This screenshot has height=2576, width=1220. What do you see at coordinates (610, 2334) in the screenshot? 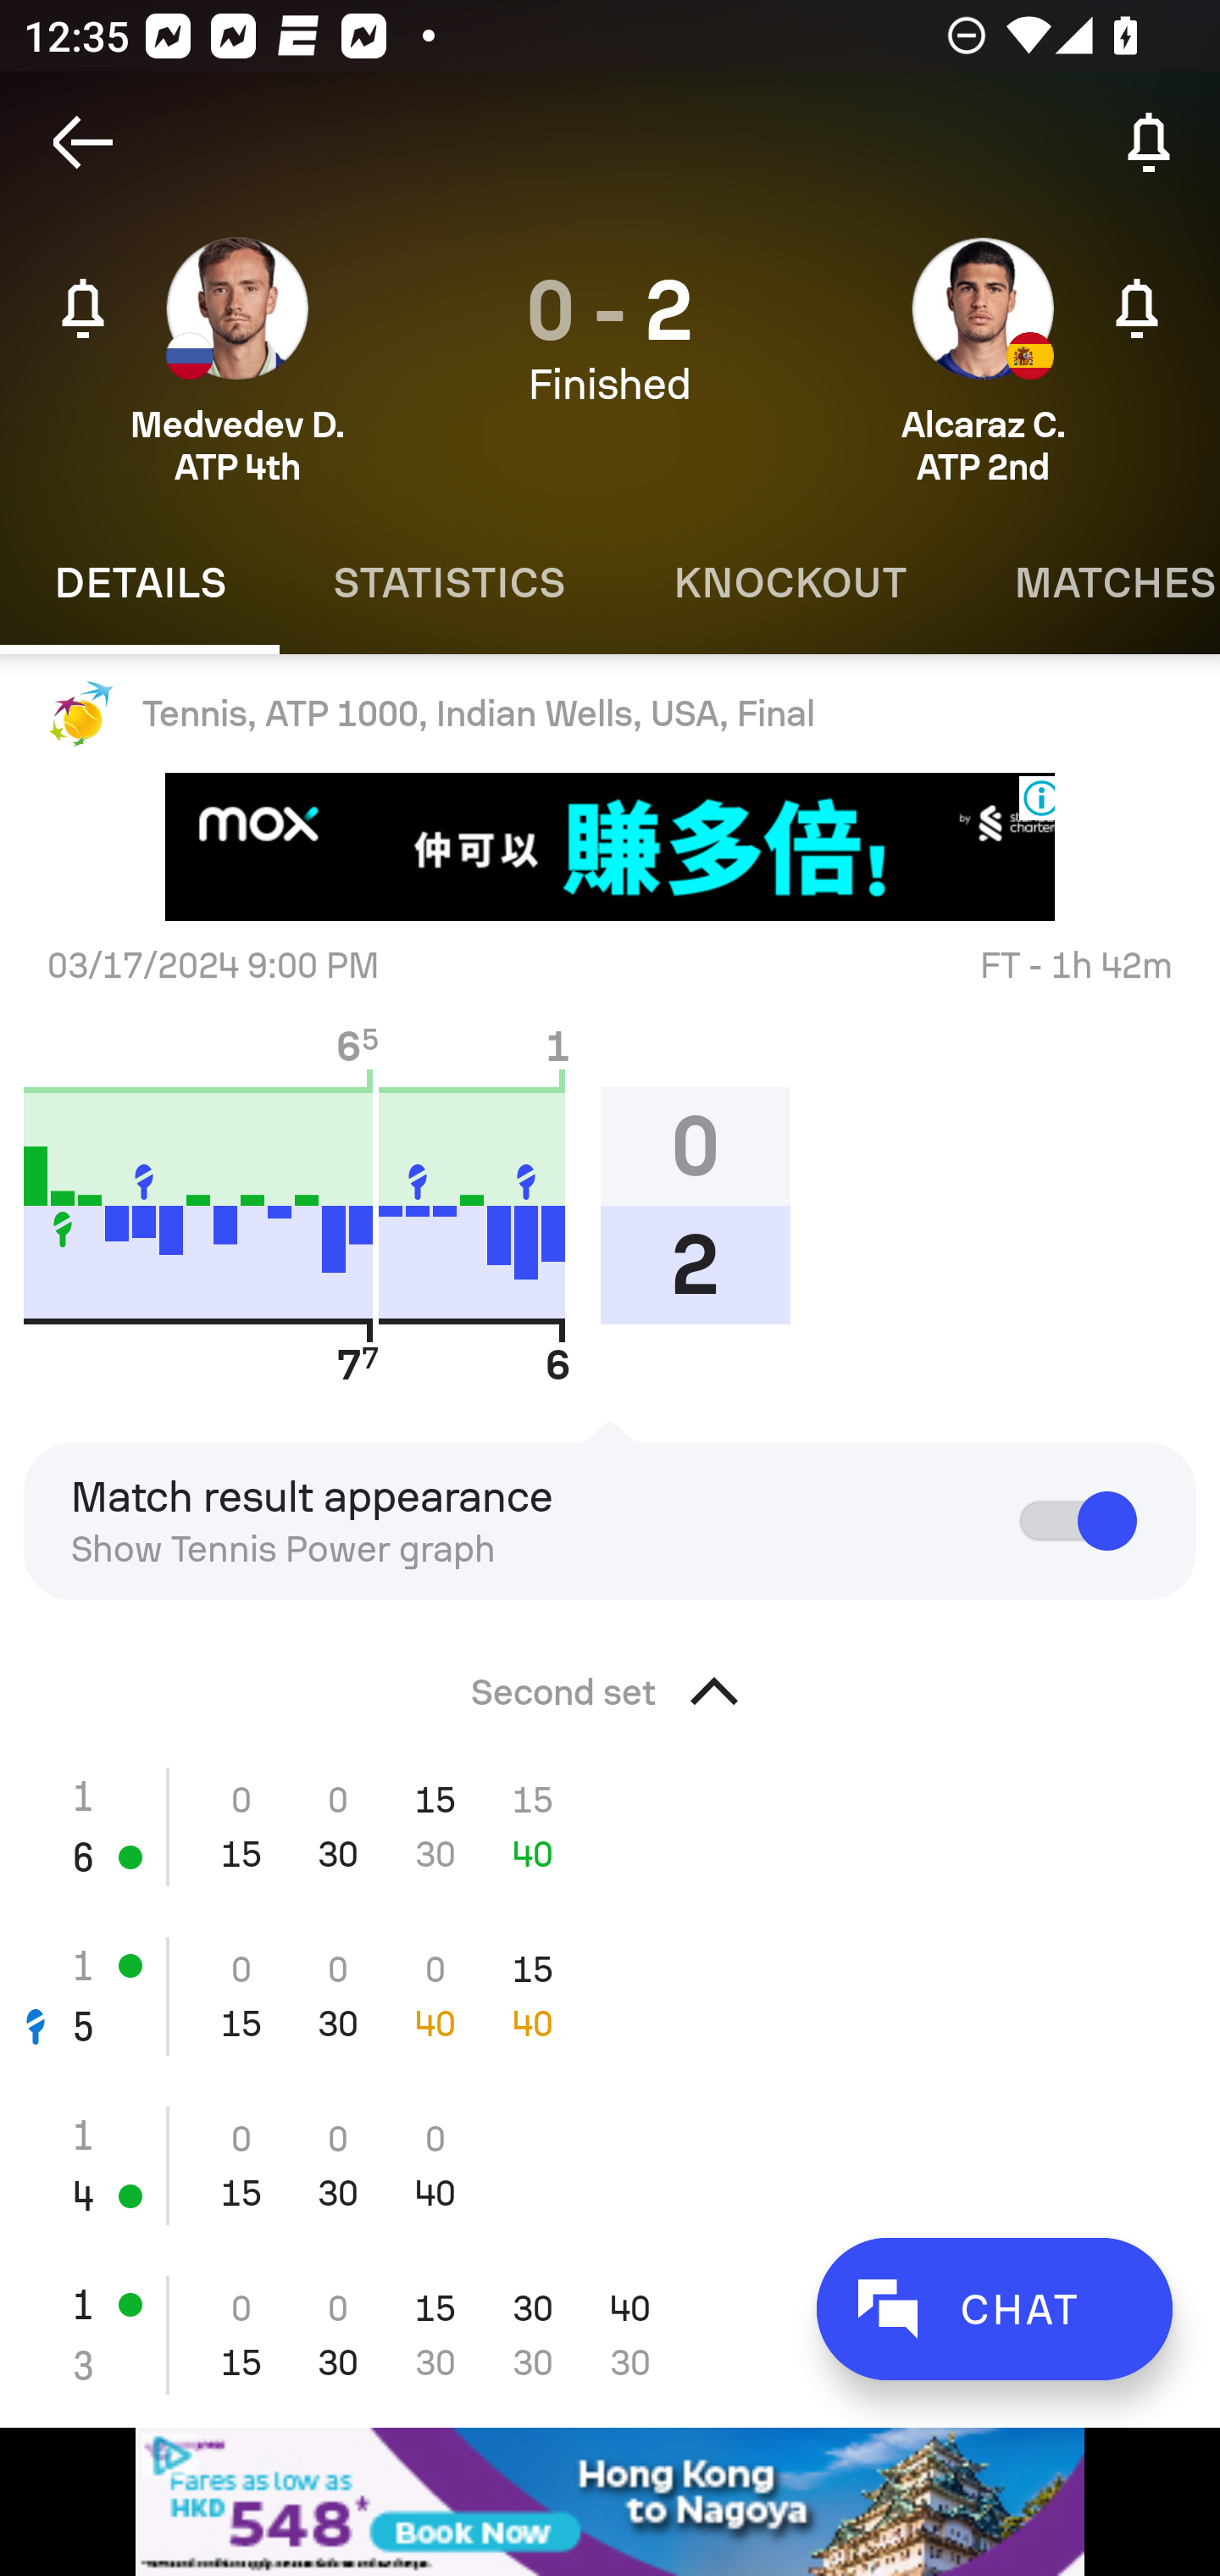
I see `1 0 0 15 30 40 3 15 30 30 30 30` at bounding box center [610, 2334].